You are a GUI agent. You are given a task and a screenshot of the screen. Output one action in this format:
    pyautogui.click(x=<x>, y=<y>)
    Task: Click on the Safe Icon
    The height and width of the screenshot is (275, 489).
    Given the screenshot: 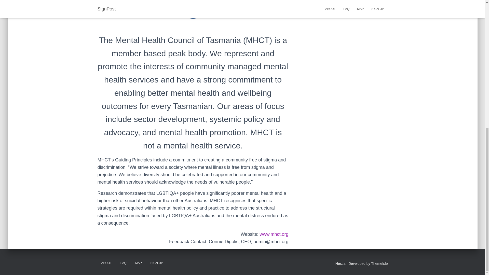 What is the action you would take?
    pyautogui.click(x=193, y=9)
    